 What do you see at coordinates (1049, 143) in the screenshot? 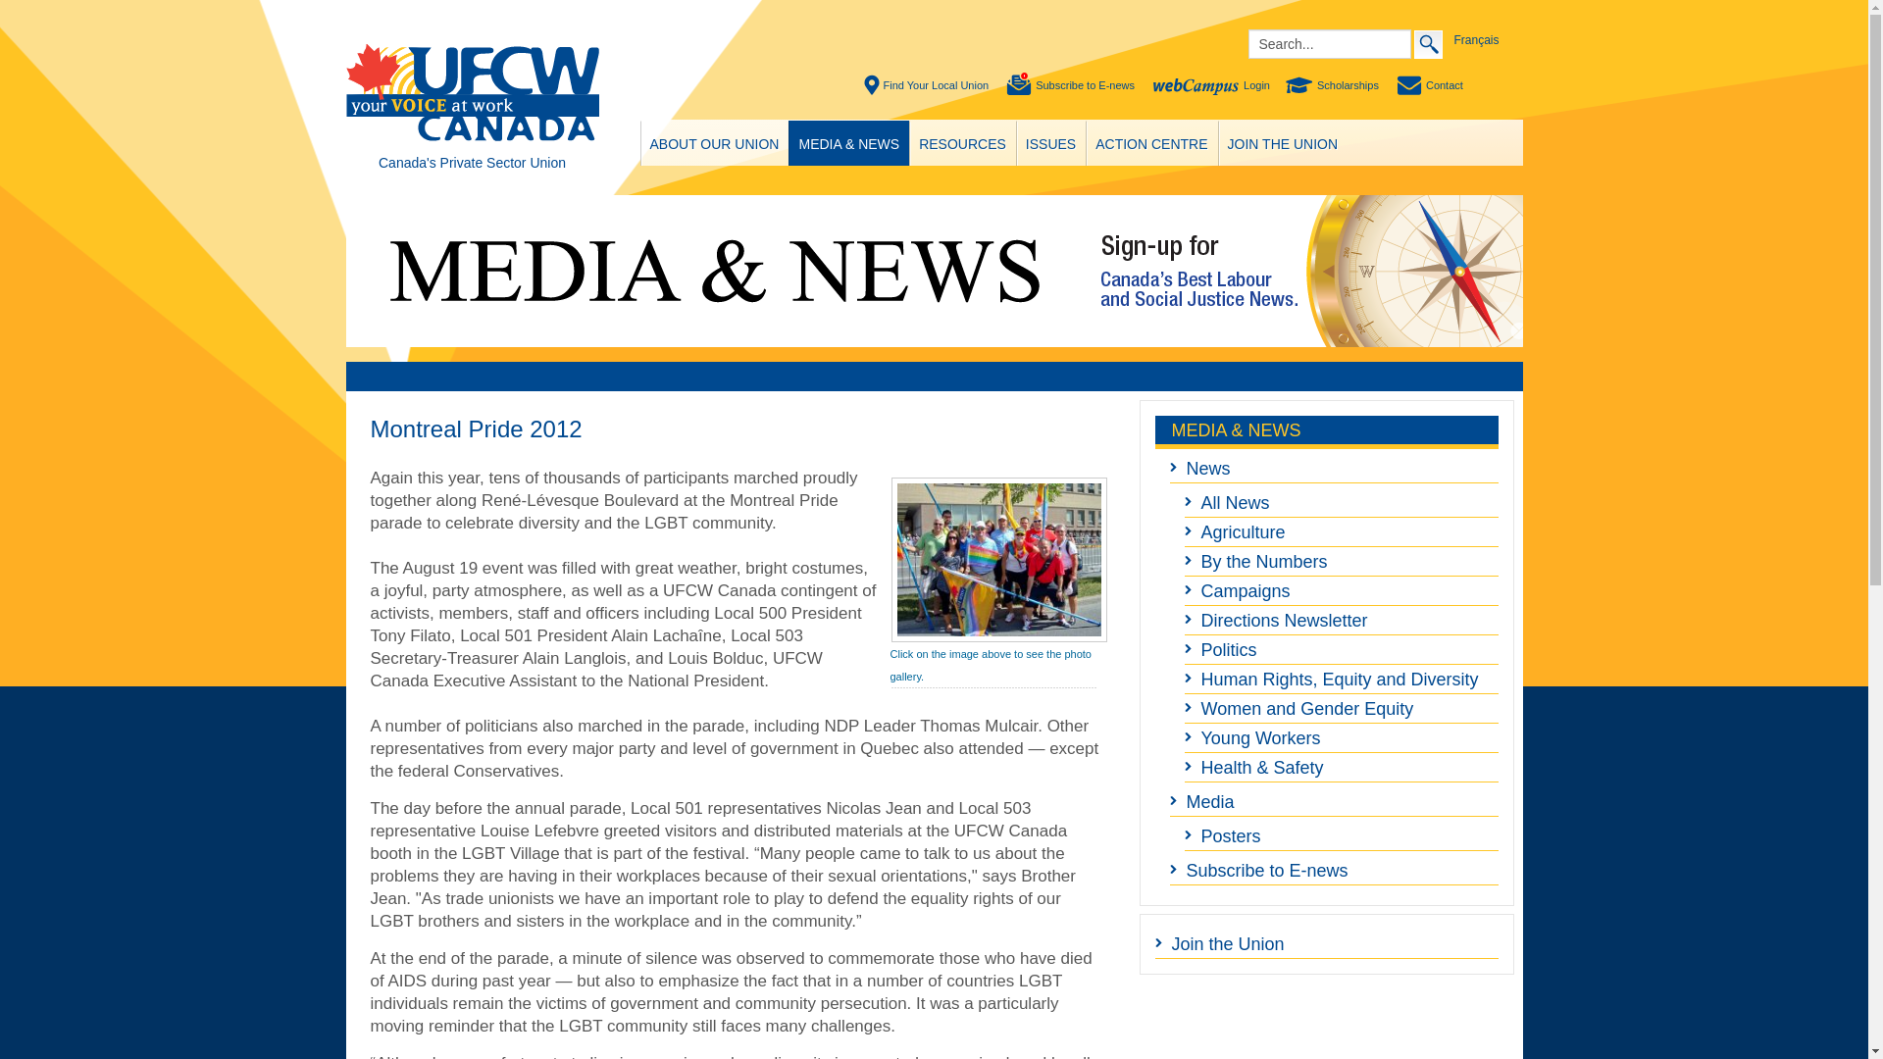
I see `ISSUES` at bounding box center [1049, 143].